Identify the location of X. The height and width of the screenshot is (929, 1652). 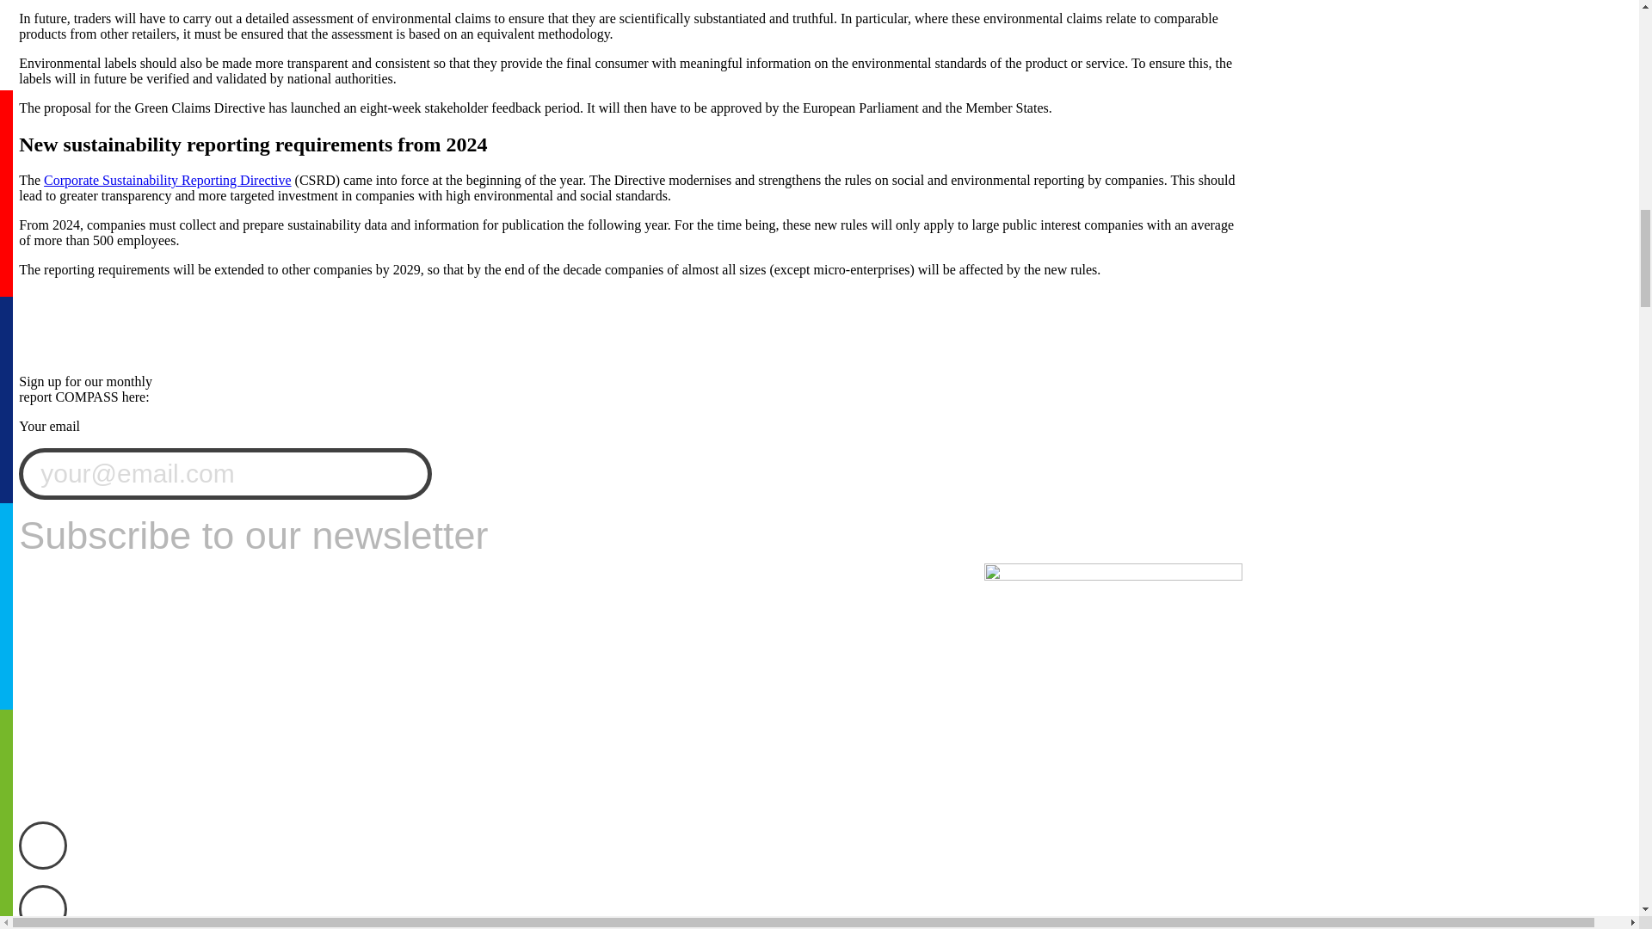
(43, 907).